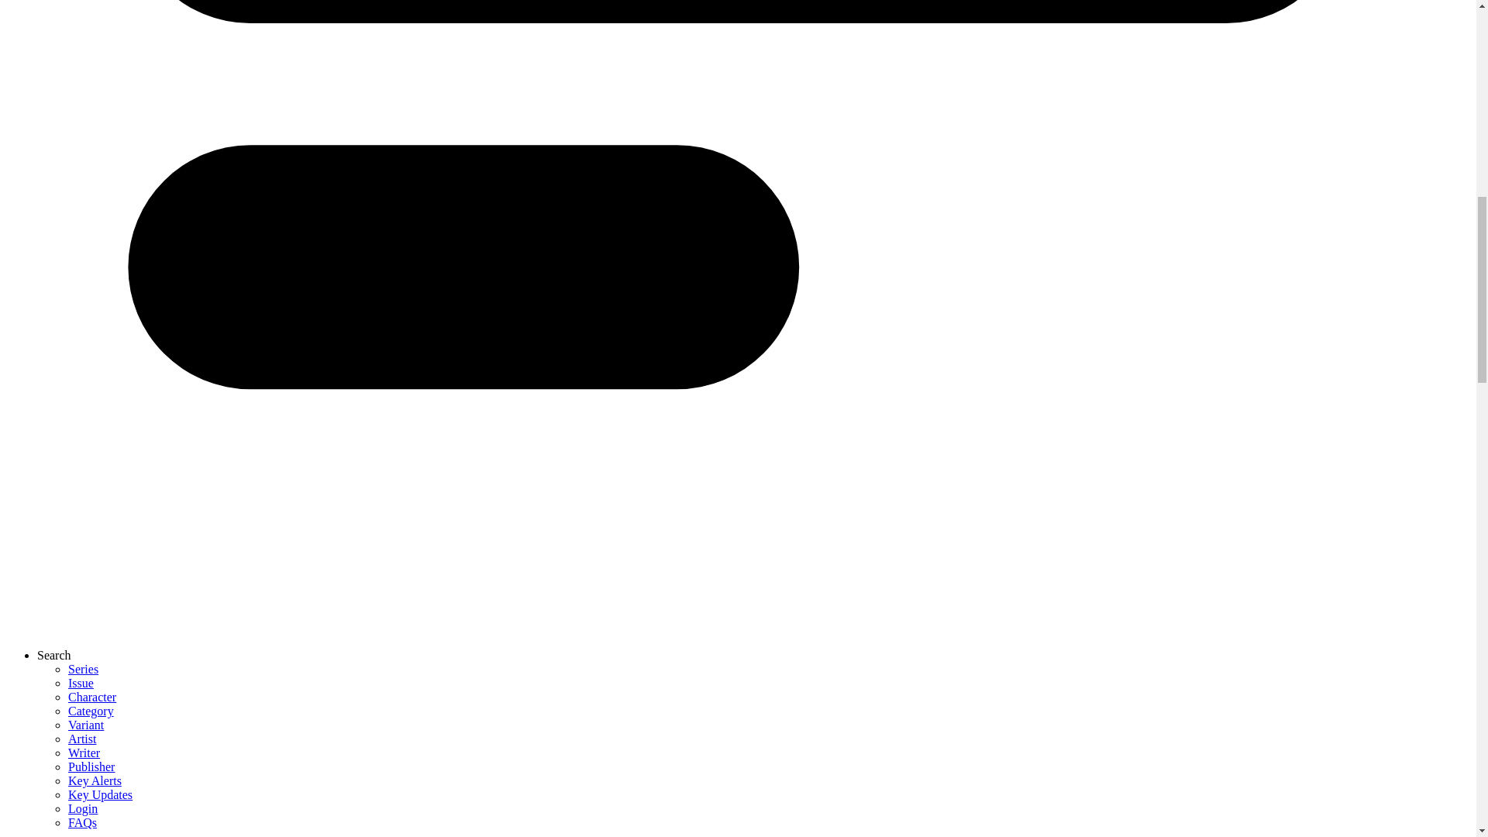 The height and width of the screenshot is (837, 1488). Describe the element at coordinates (83, 669) in the screenshot. I see `Series` at that location.